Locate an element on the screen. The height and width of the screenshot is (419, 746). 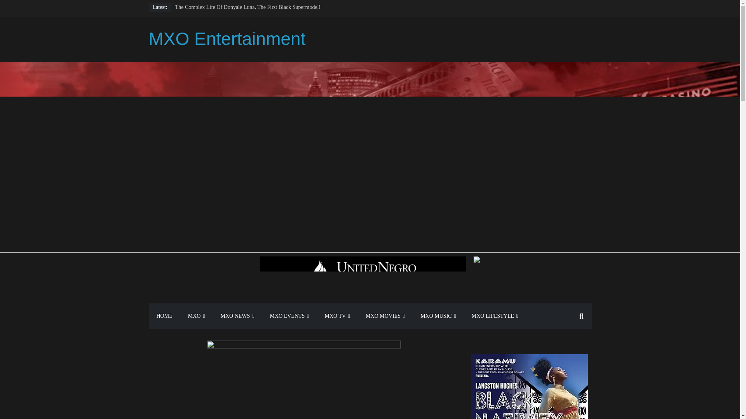
MXO is located at coordinates (197, 316).